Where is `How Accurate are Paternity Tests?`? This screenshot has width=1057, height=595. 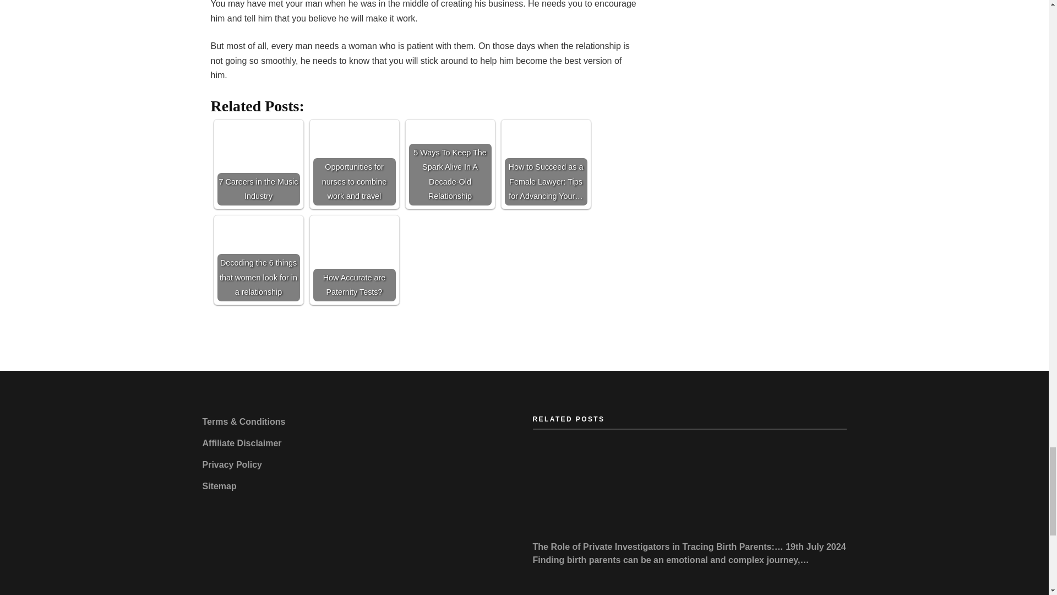 How Accurate are Paternity Tests? is located at coordinates (354, 260).